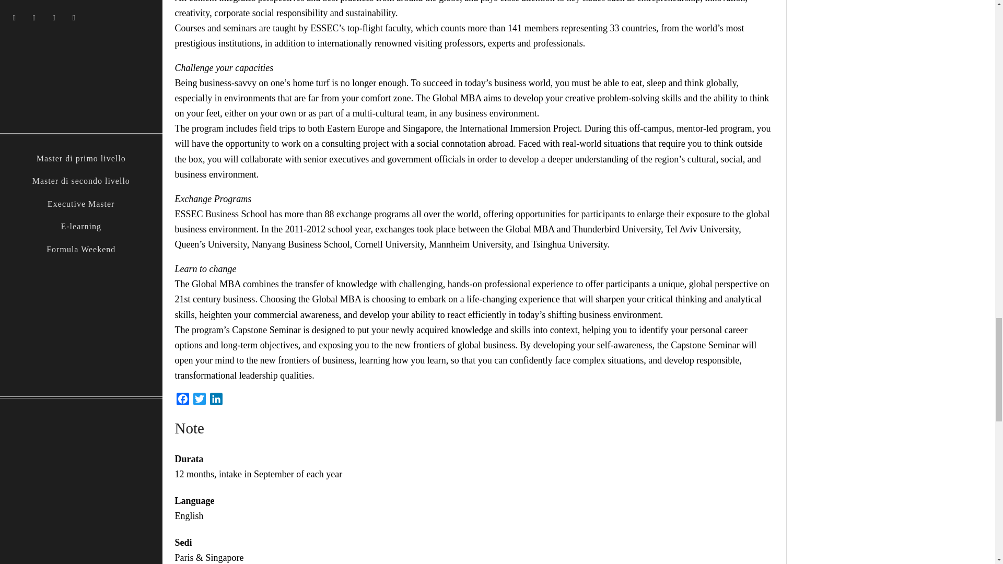 The width and height of the screenshot is (1003, 564). What do you see at coordinates (216, 401) in the screenshot?
I see `LinkedIn` at bounding box center [216, 401].